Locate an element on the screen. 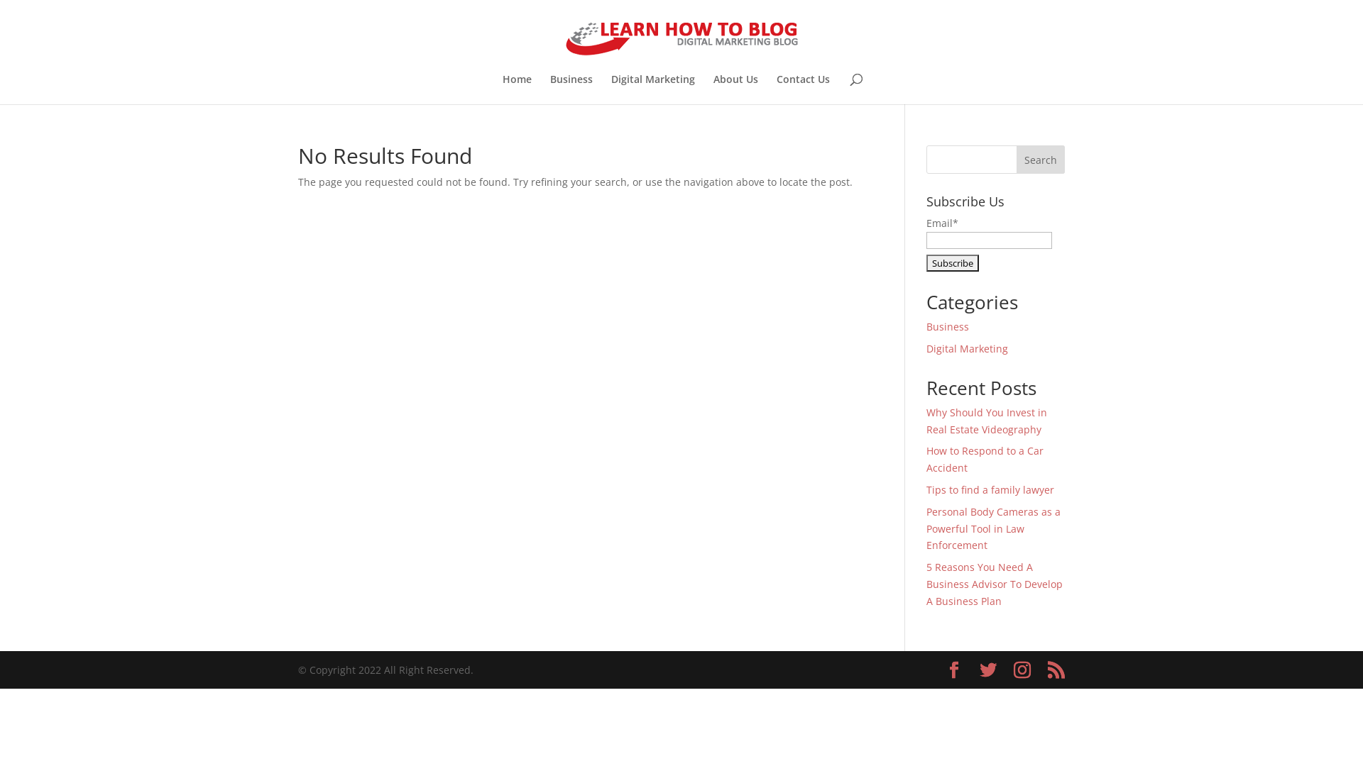 The image size is (1363, 766). Business is located at coordinates (948, 326).